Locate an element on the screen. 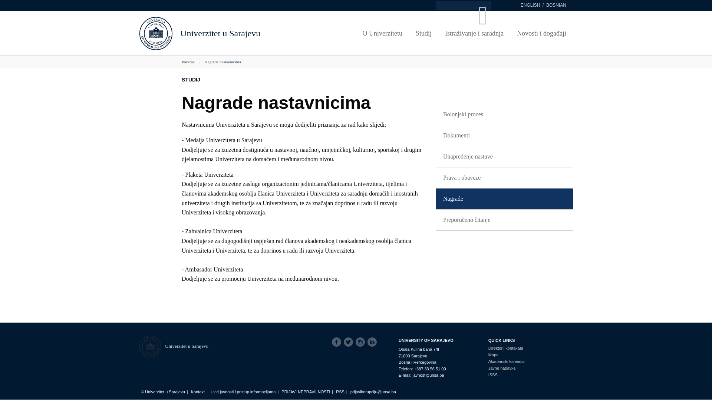 The image size is (712, 400). ERASMUS+ is located at coordinates (401, 35).